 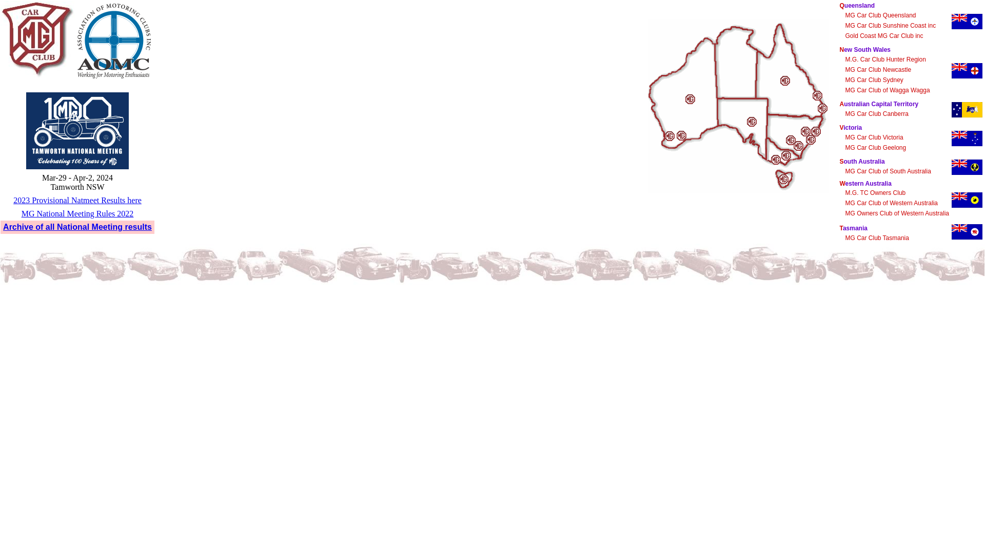 What do you see at coordinates (880, 15) in the screenshot?
I see `MG Car Club Queensland` at bounding box center [880, 15].